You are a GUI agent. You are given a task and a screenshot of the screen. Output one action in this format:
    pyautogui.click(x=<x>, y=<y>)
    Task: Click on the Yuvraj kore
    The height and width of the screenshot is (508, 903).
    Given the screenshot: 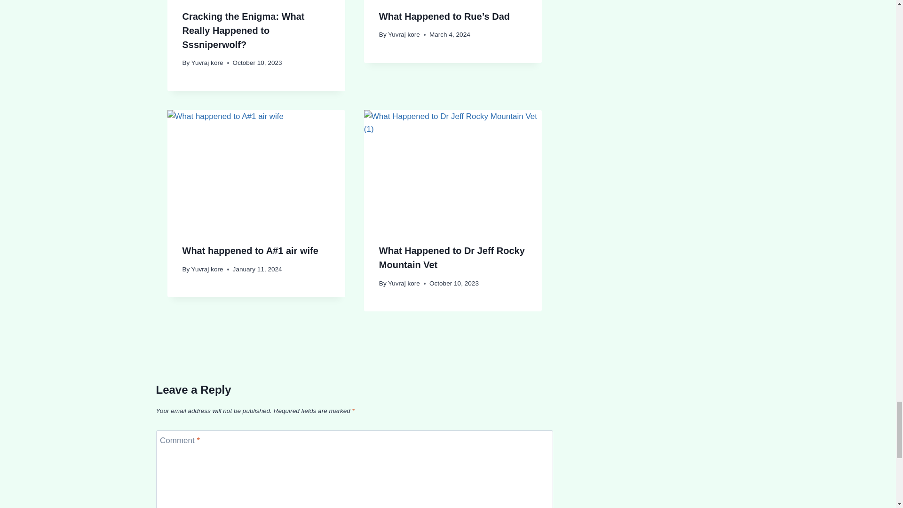 What is the action you would take?
    pyautogui.click(x=207, y=63)
    